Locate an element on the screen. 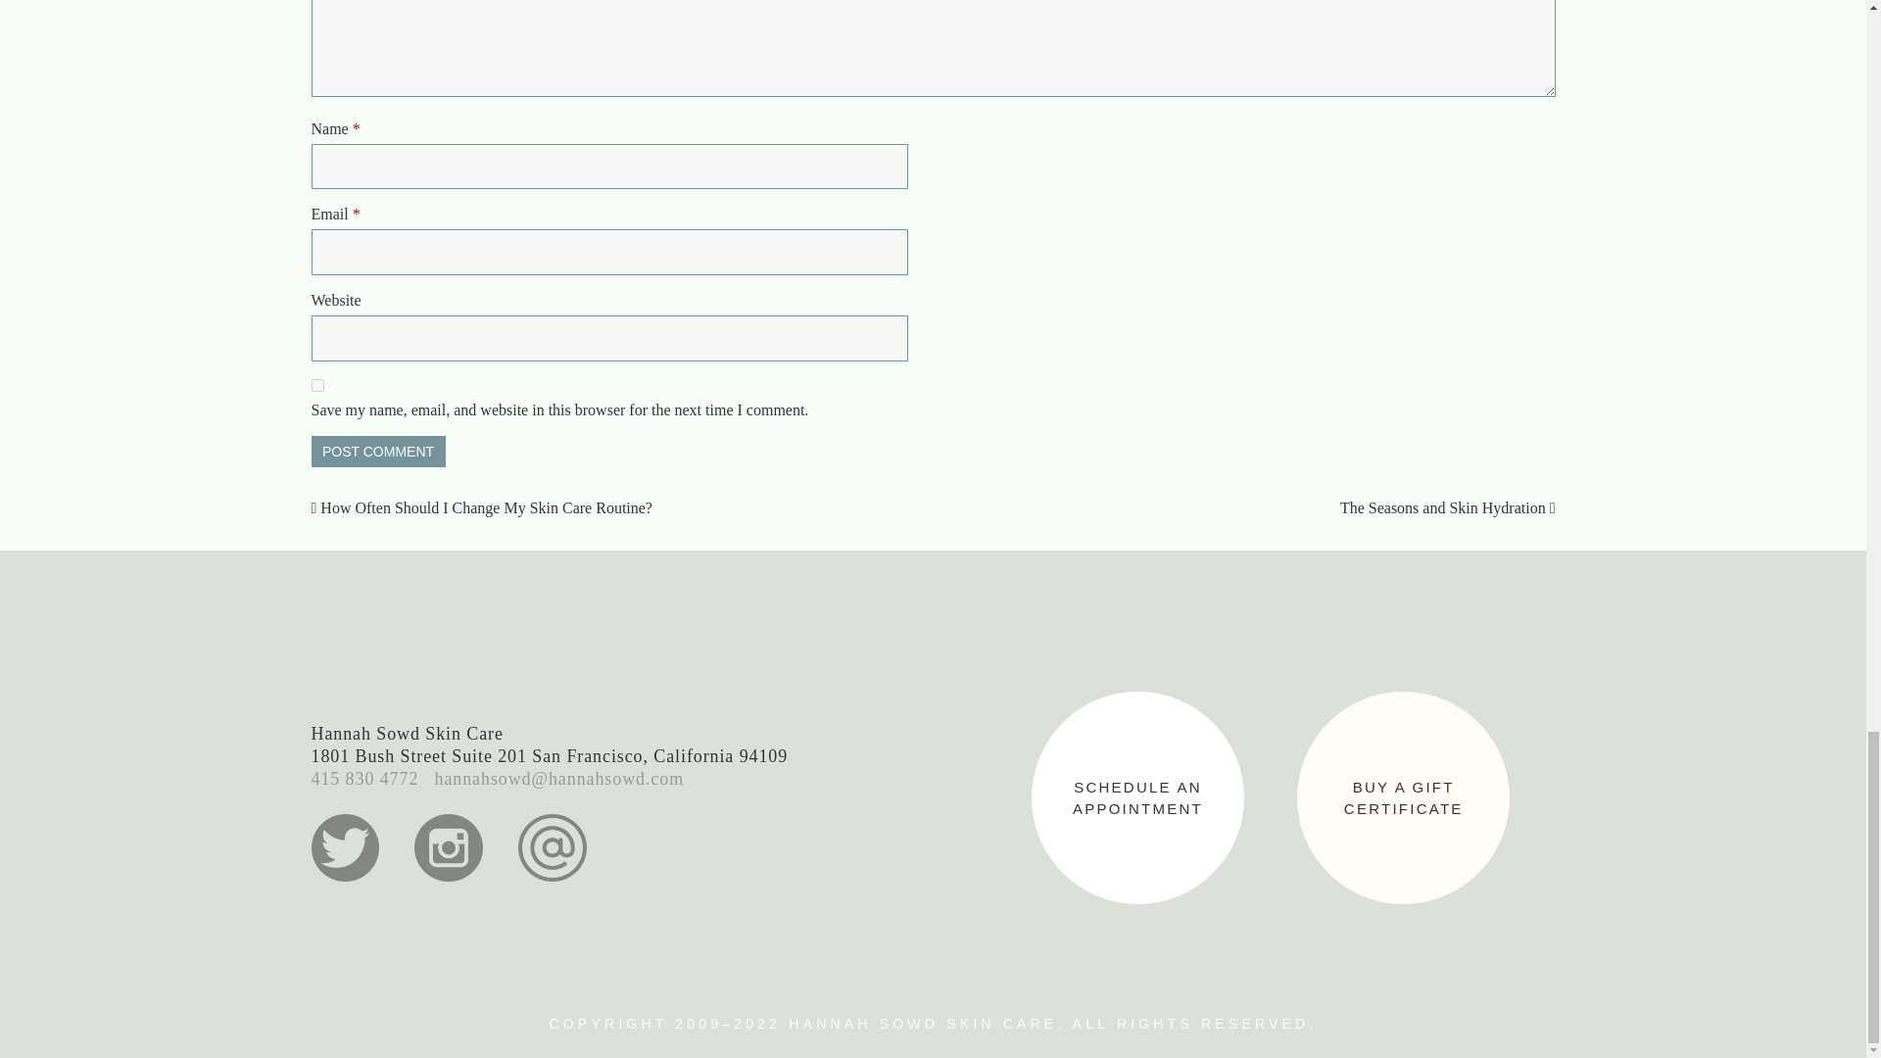  Post Comment is located at coordinates (378, 451).